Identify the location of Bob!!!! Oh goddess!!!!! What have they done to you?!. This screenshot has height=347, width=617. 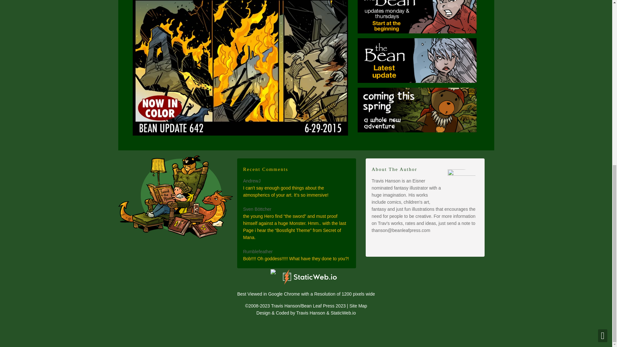
(296, 259).